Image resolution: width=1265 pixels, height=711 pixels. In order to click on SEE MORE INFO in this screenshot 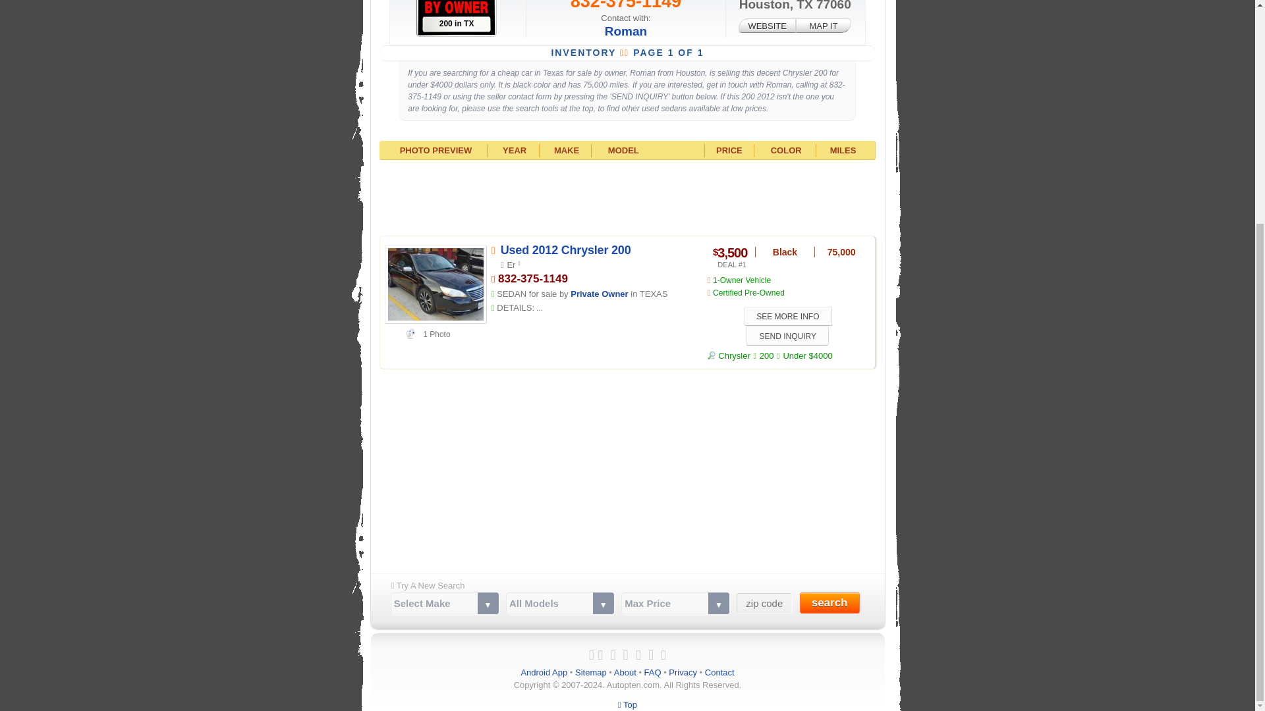, I will do `click(788, 316)`.